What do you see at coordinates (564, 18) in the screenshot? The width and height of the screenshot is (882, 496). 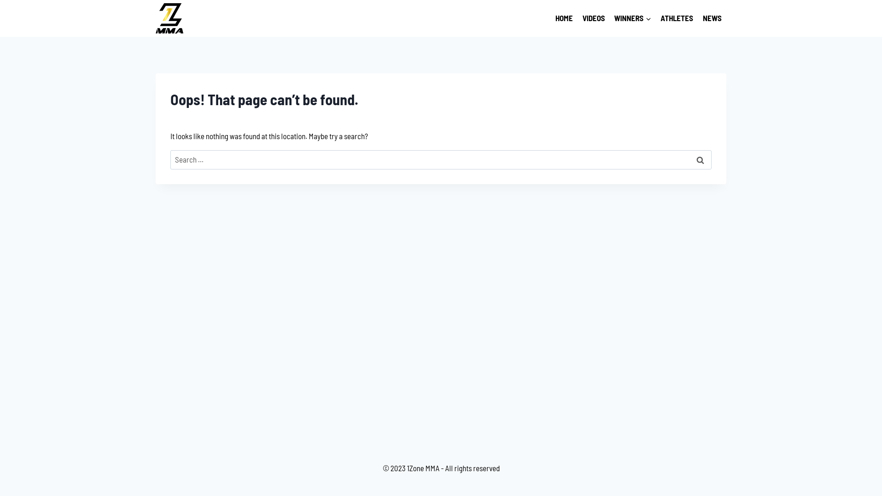 I see `HOME` at bounding box center [564, 18].